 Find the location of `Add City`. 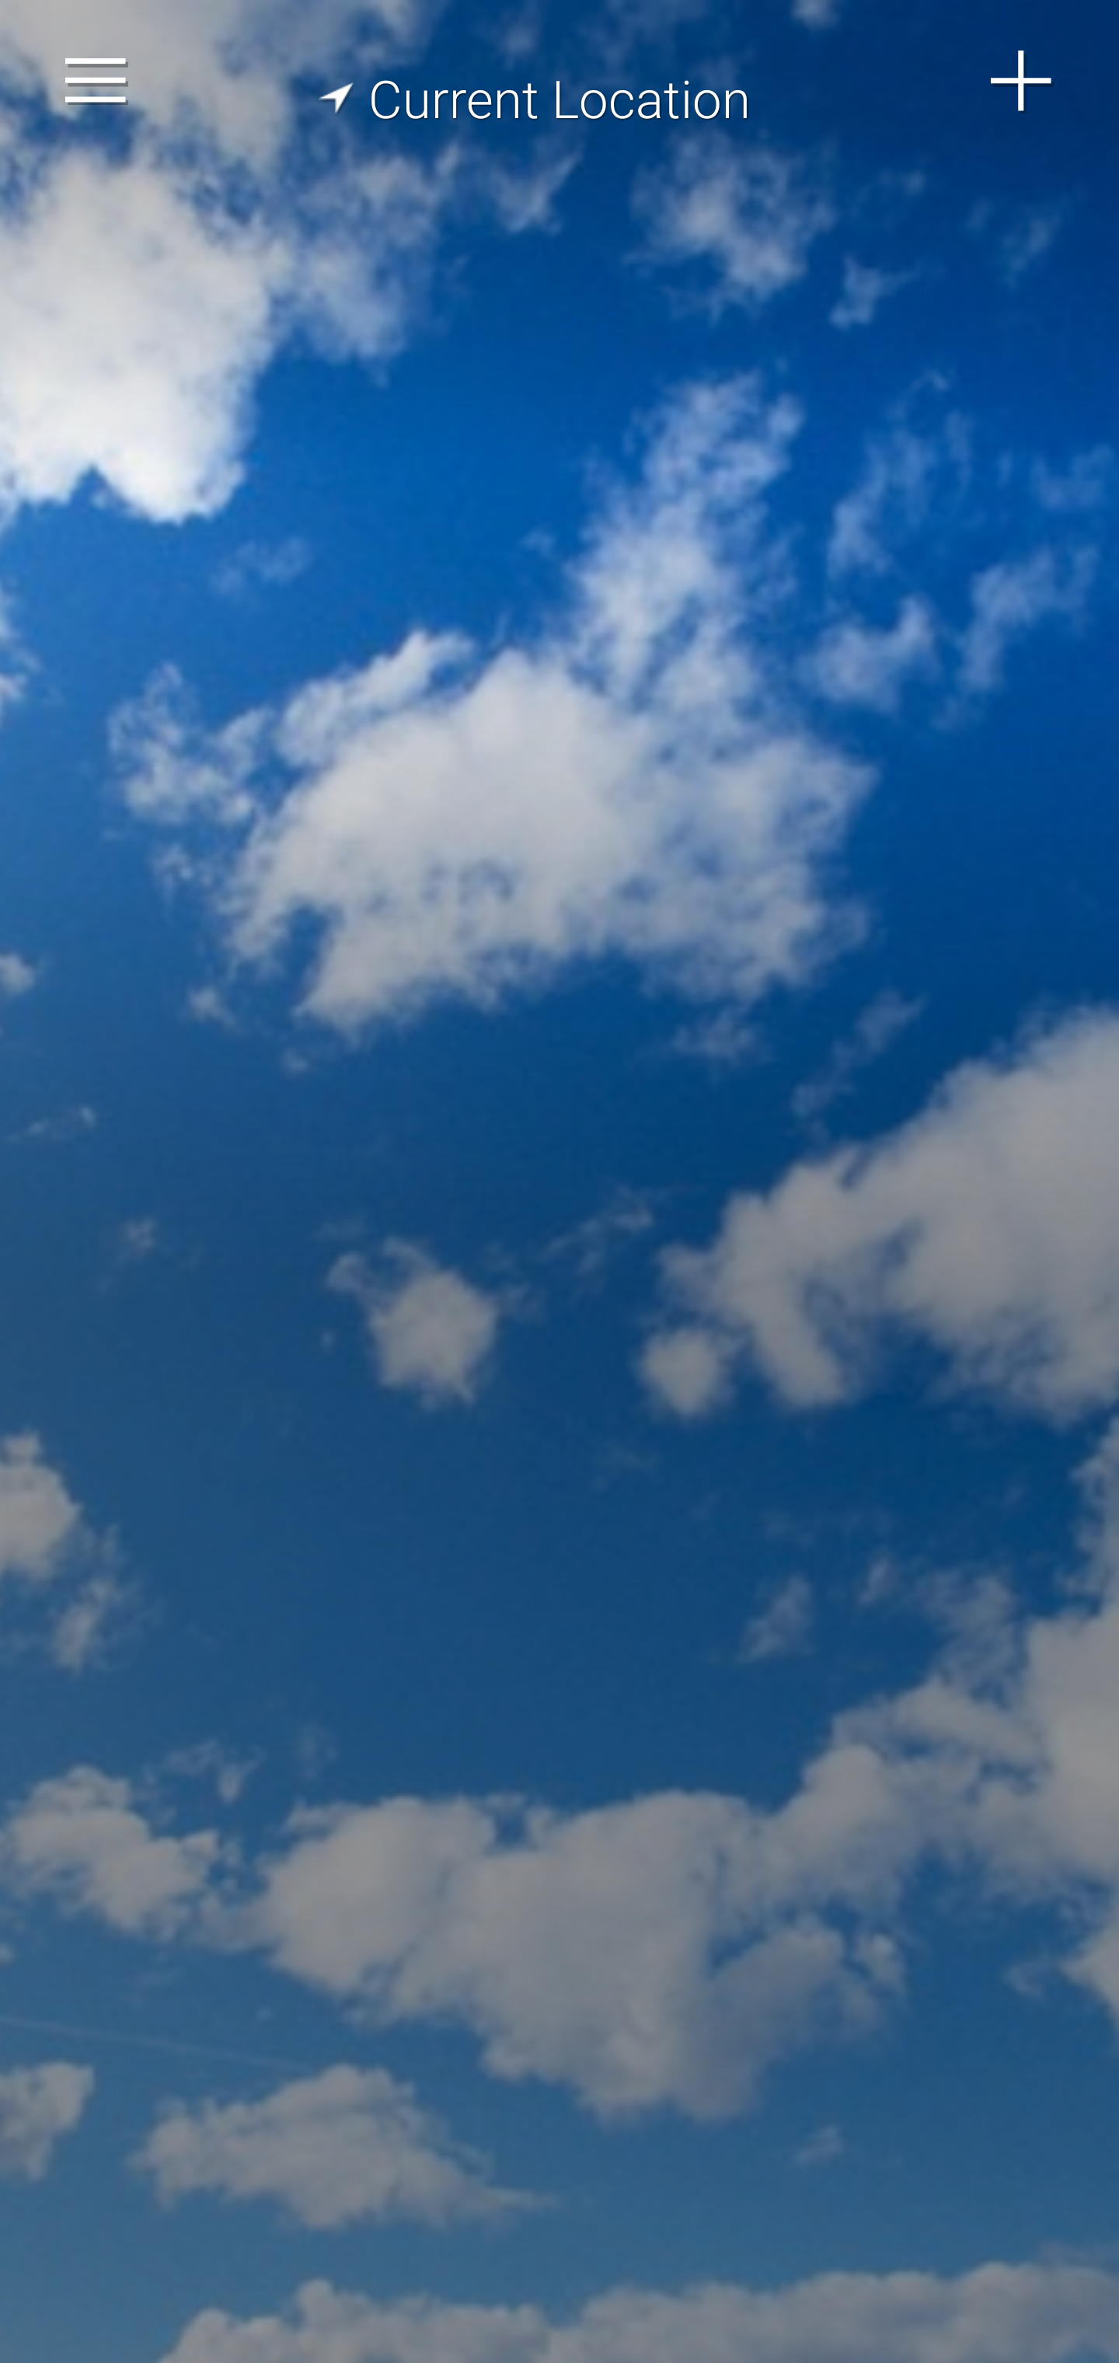

Add City is located at coordinates (1022, 81).